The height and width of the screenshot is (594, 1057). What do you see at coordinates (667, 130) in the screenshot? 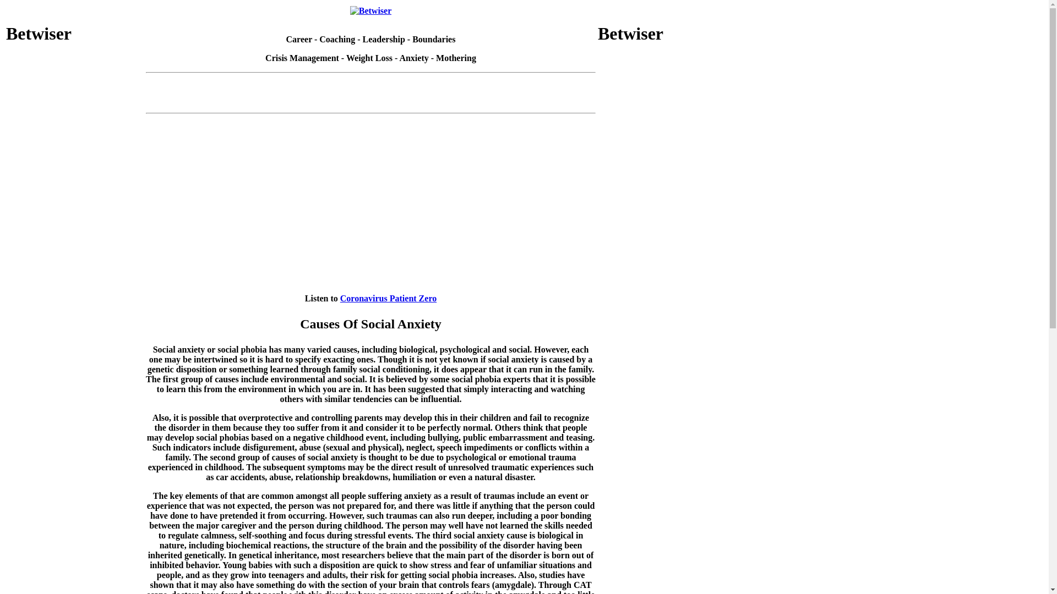
I see `Advertisement` at bounding box center [667, 130].